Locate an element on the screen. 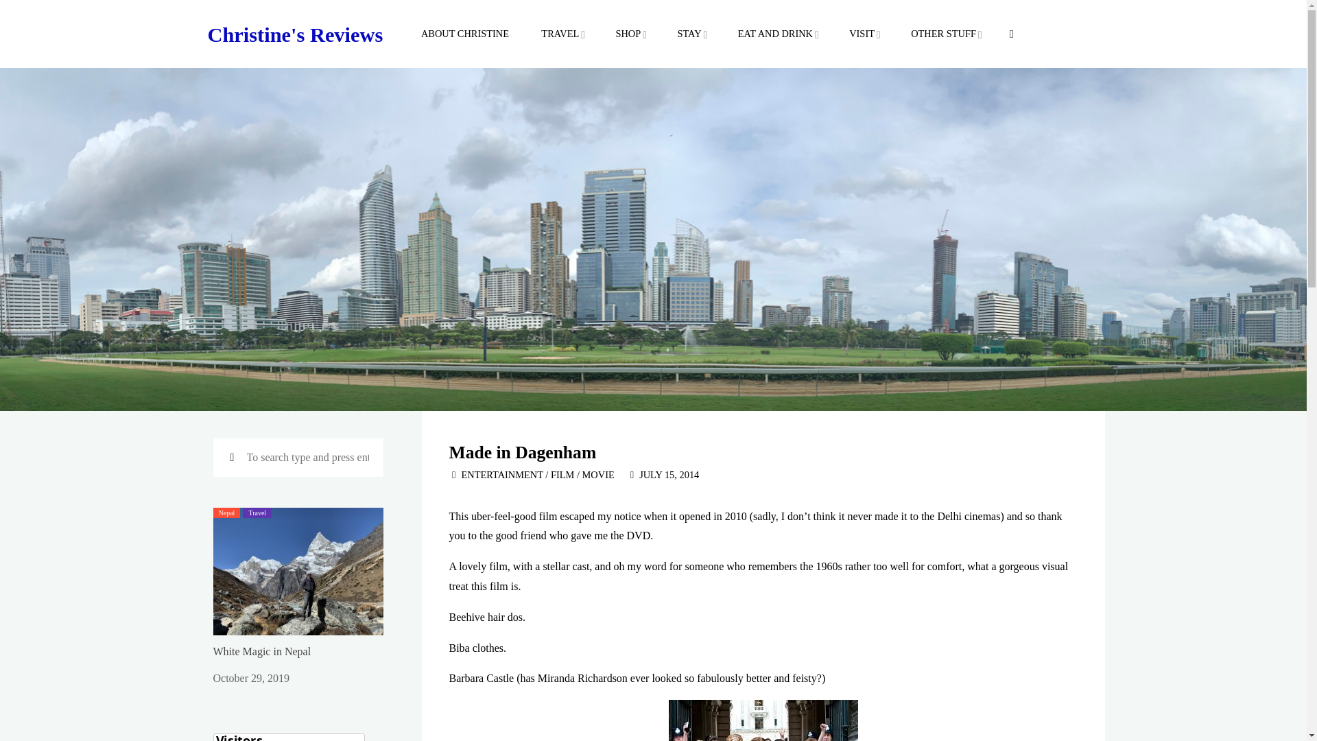  White Magic in Nepal is located at coordinates (261, 650).